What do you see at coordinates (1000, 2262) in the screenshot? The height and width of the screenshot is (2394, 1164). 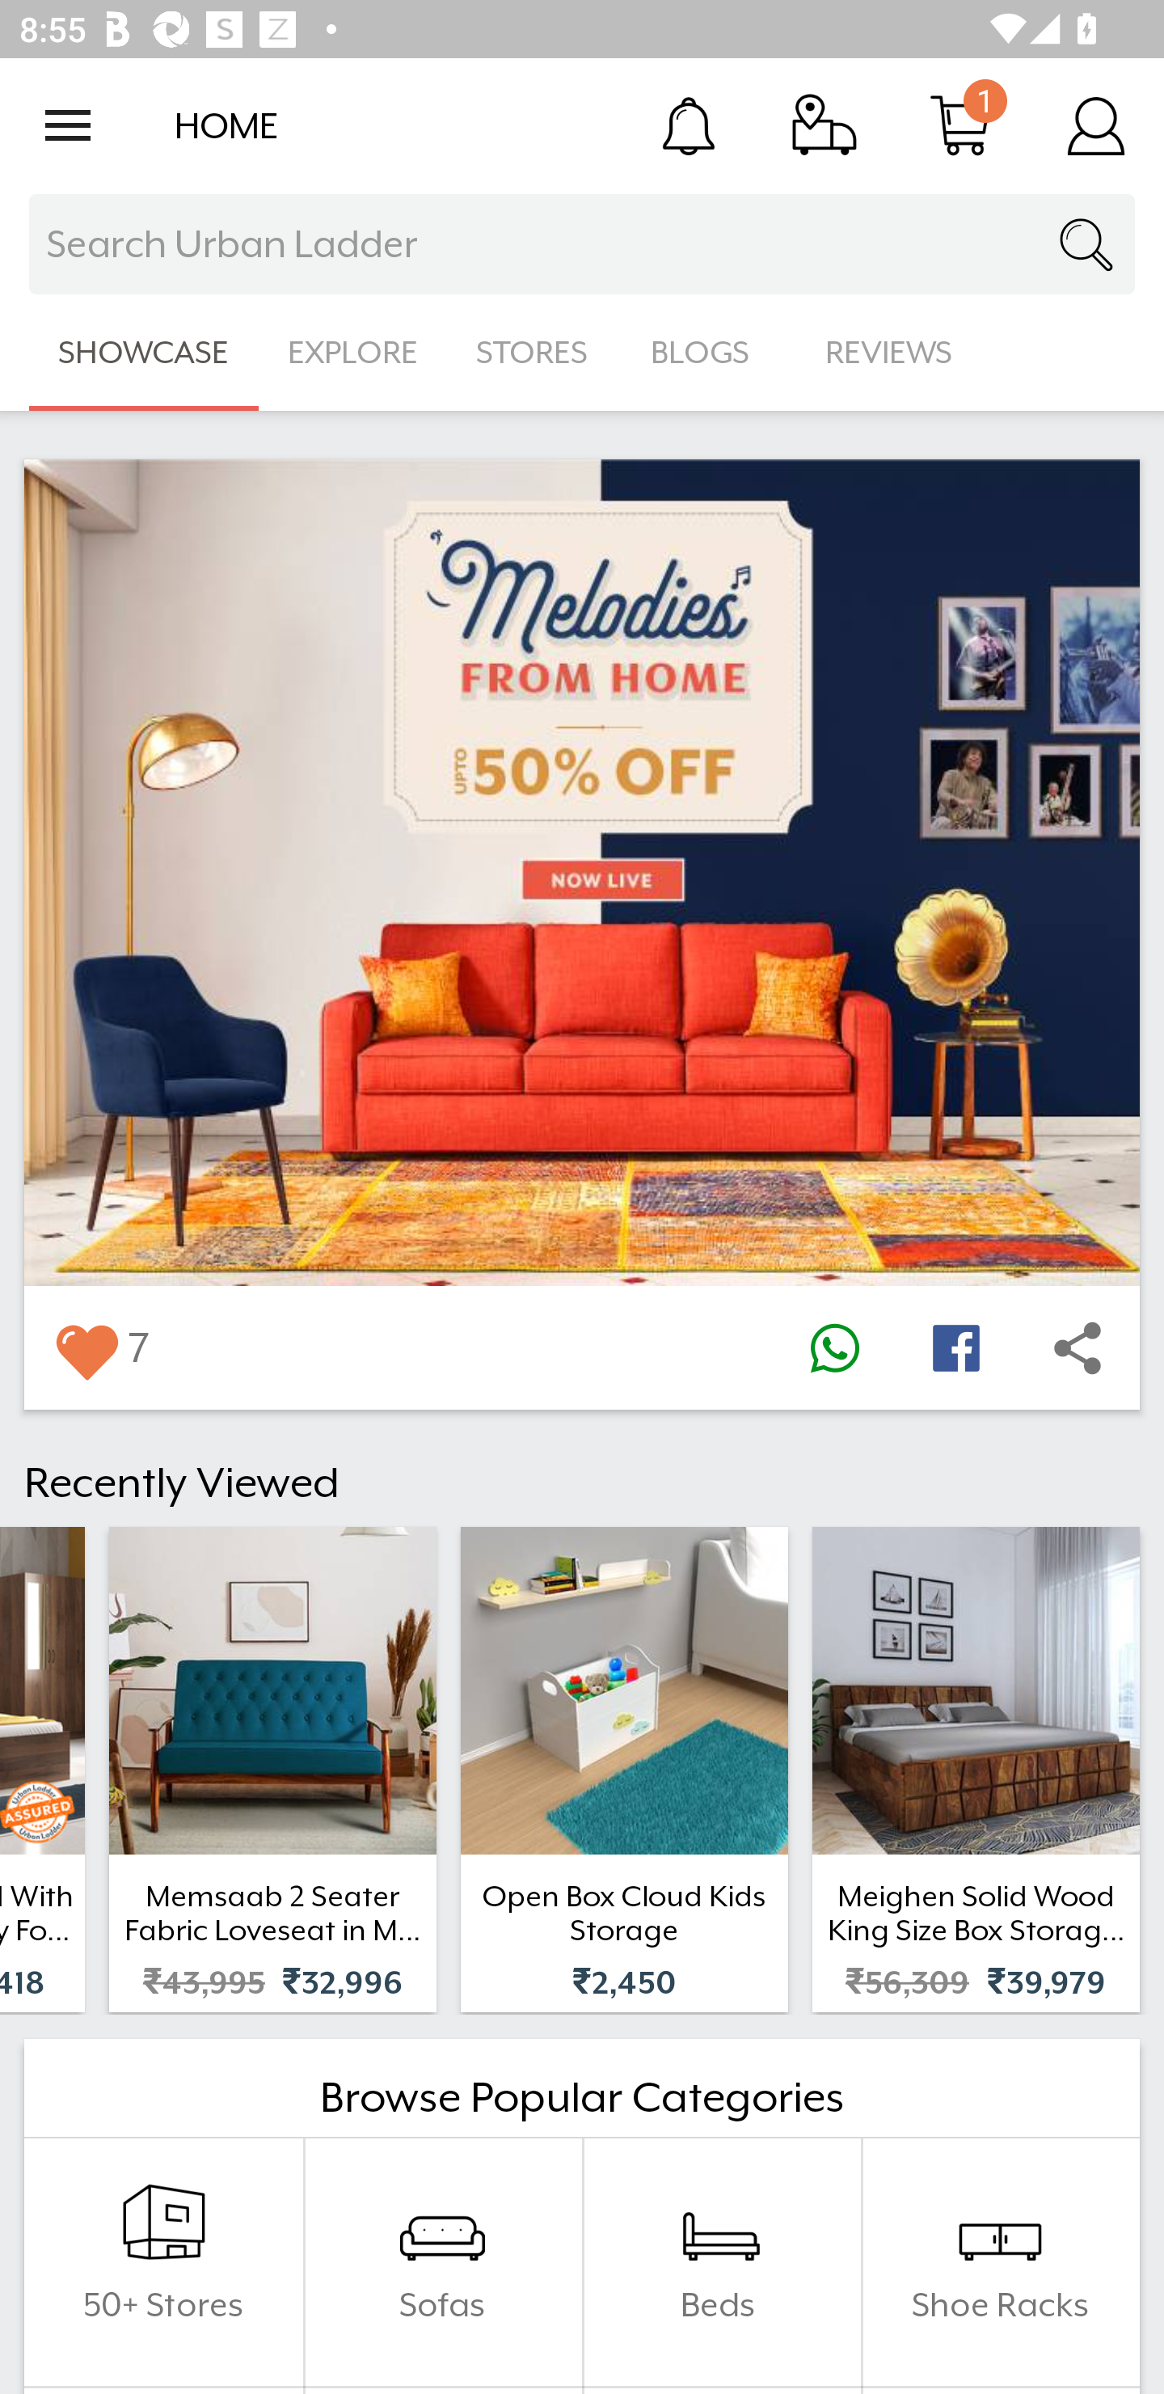 I see `Shoe Racks` at bounding box center [1000, 2262].